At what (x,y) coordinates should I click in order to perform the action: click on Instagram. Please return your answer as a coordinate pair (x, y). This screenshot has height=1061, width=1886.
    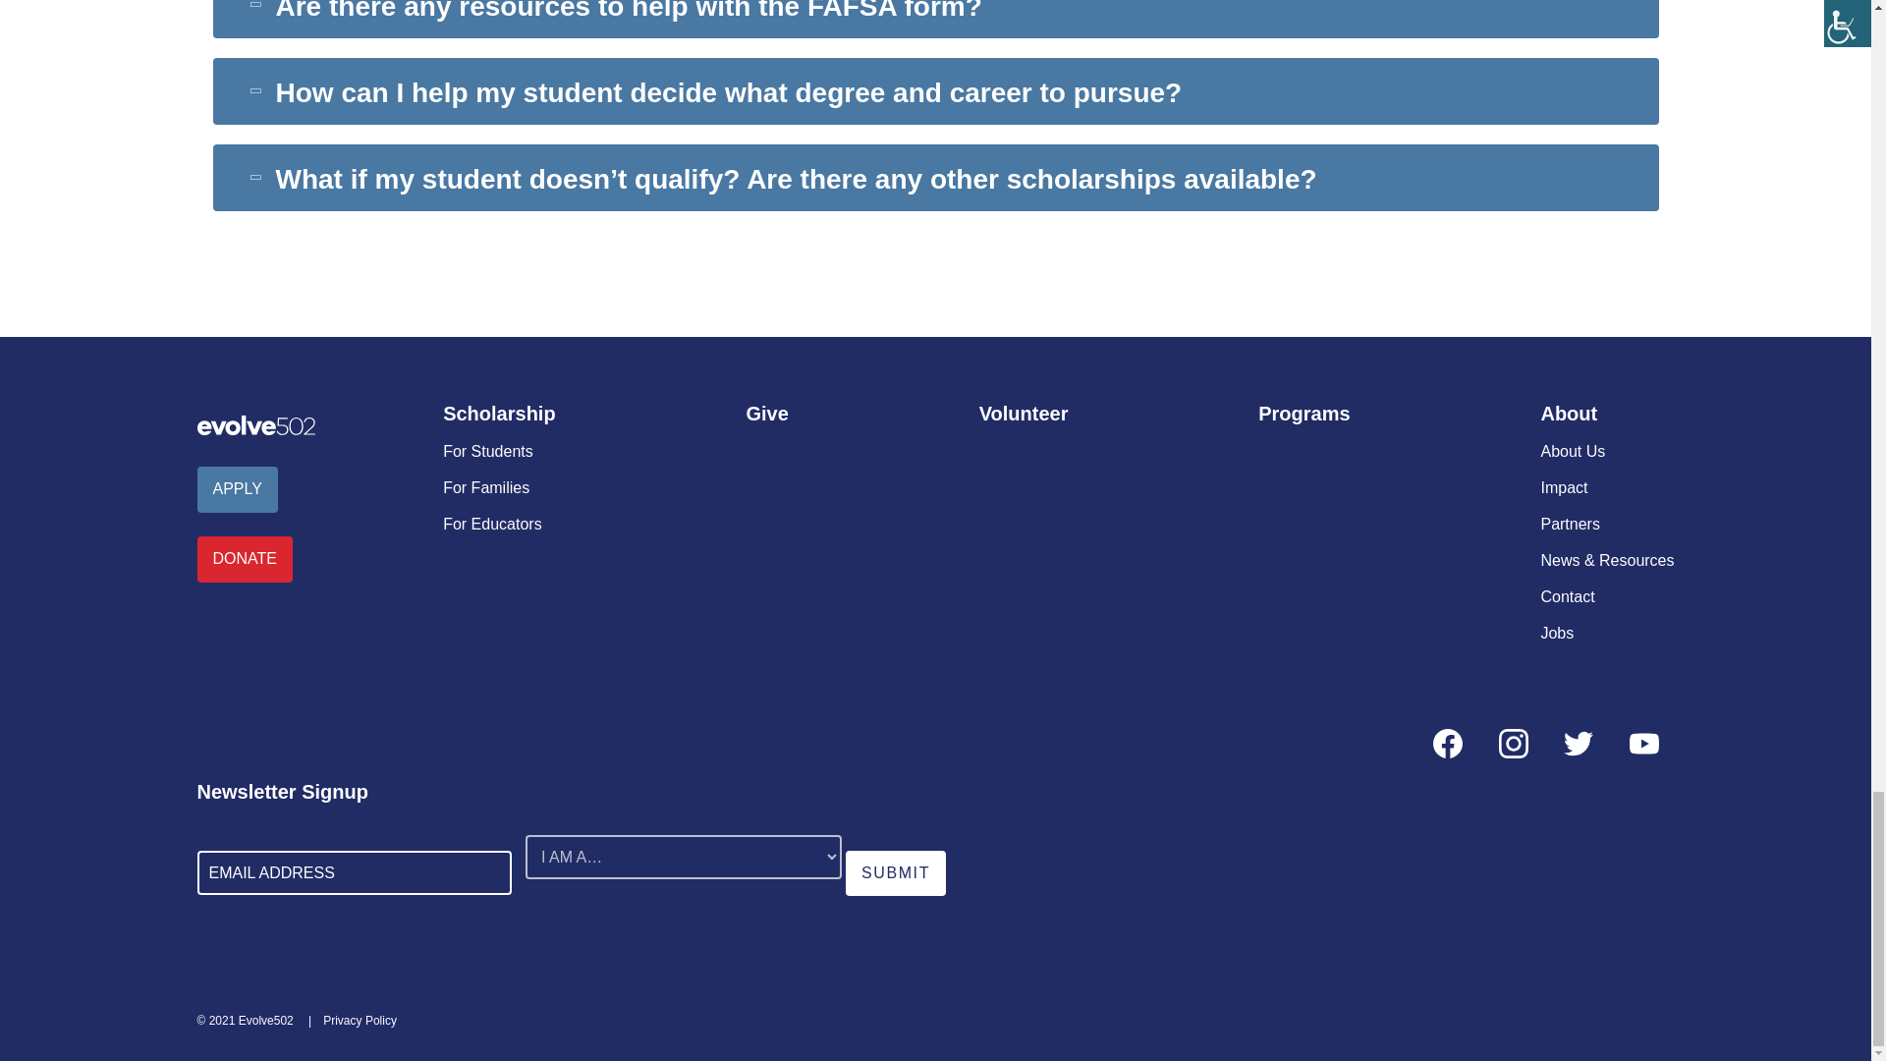
    Looking at the image, I should click on (1513, 743).